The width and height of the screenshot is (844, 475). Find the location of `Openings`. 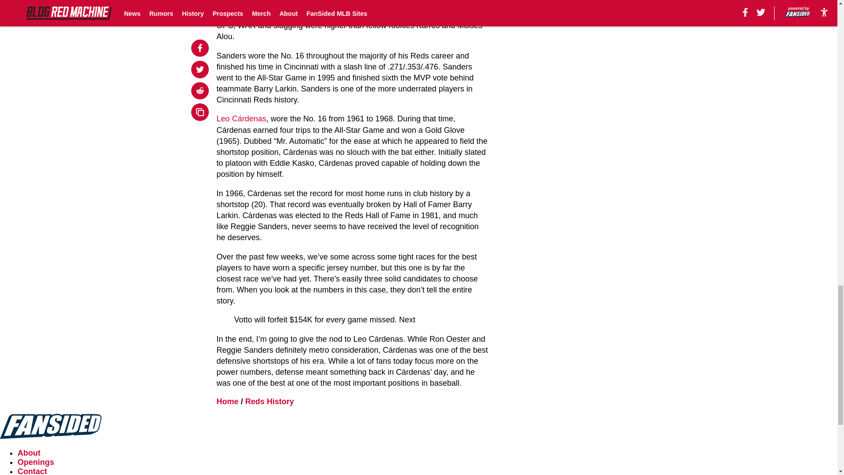

Openings is located at coordinates (36, 462).